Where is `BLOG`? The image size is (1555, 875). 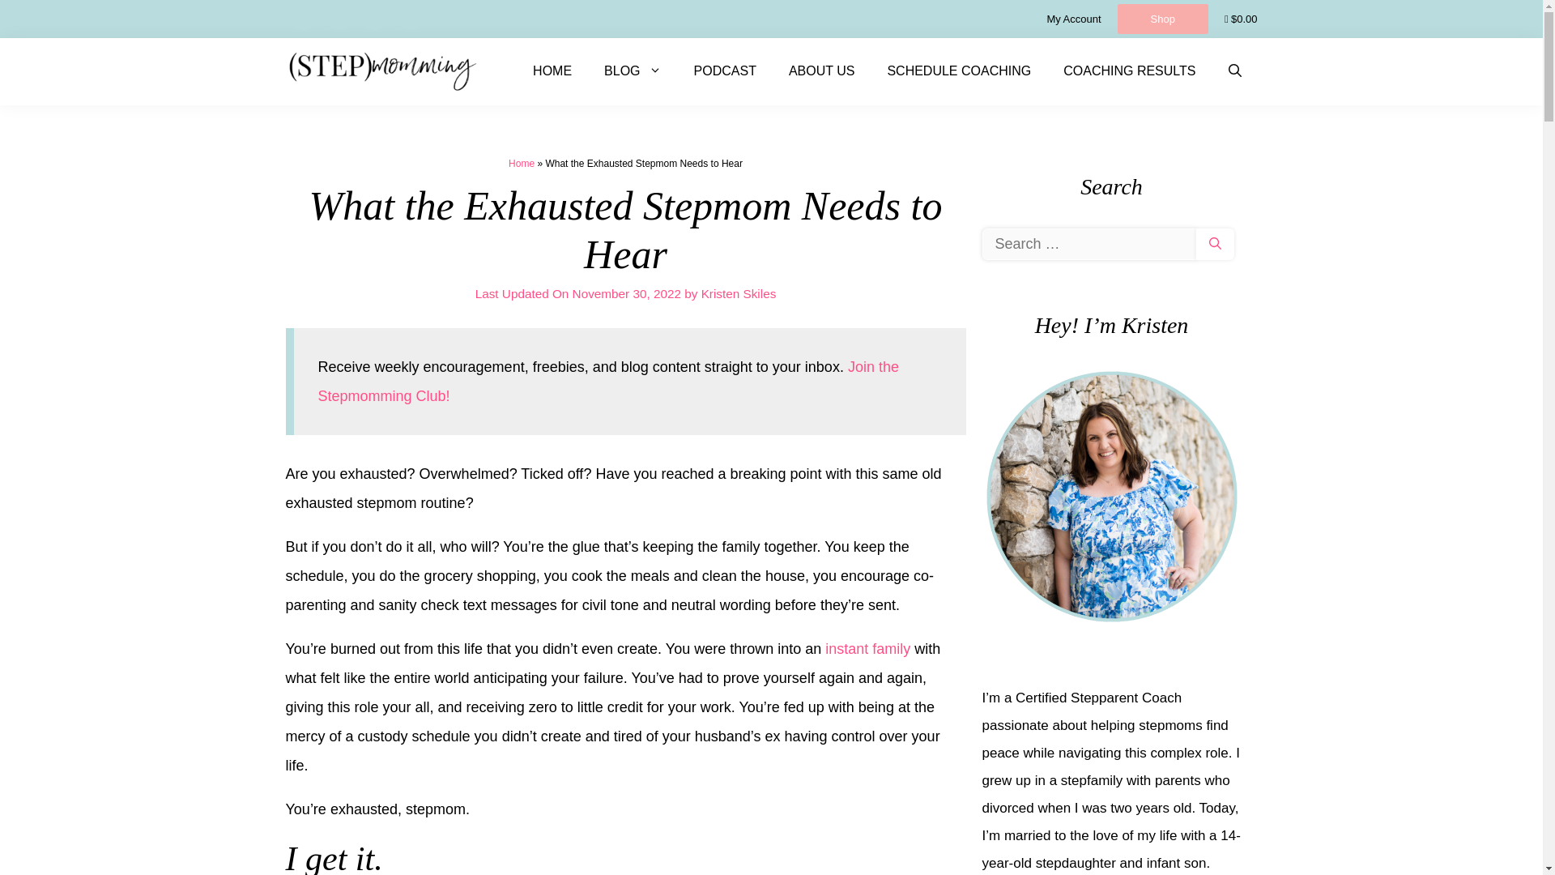 BLOG is located at coordinates (632, 71).